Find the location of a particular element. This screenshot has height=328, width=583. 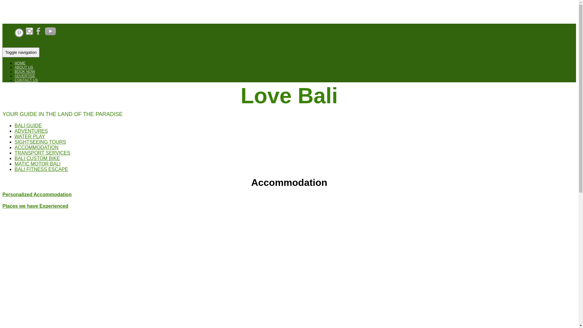

ADVERTISE is located at coordinates (25, 76).